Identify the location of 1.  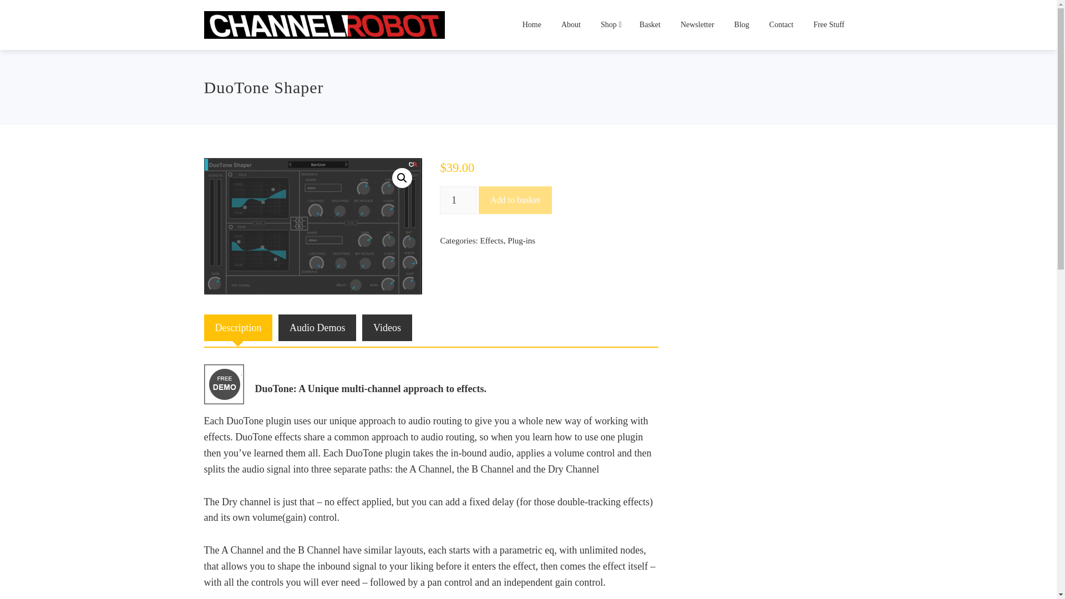
(458, 200).